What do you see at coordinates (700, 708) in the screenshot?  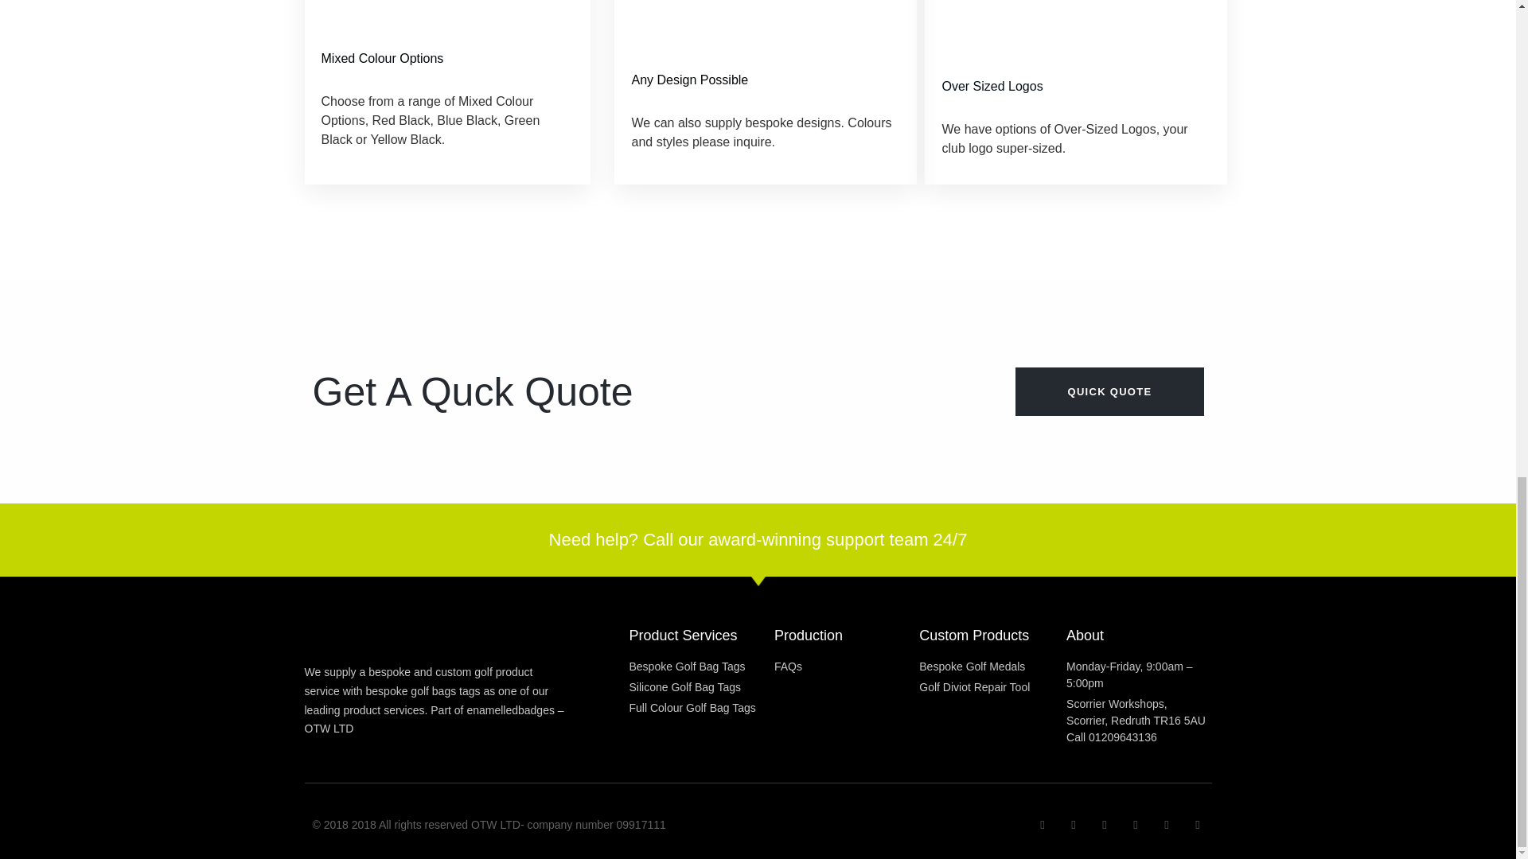 I see `Full Colour Golf Bag Tags` at bounding box center [700, 708].